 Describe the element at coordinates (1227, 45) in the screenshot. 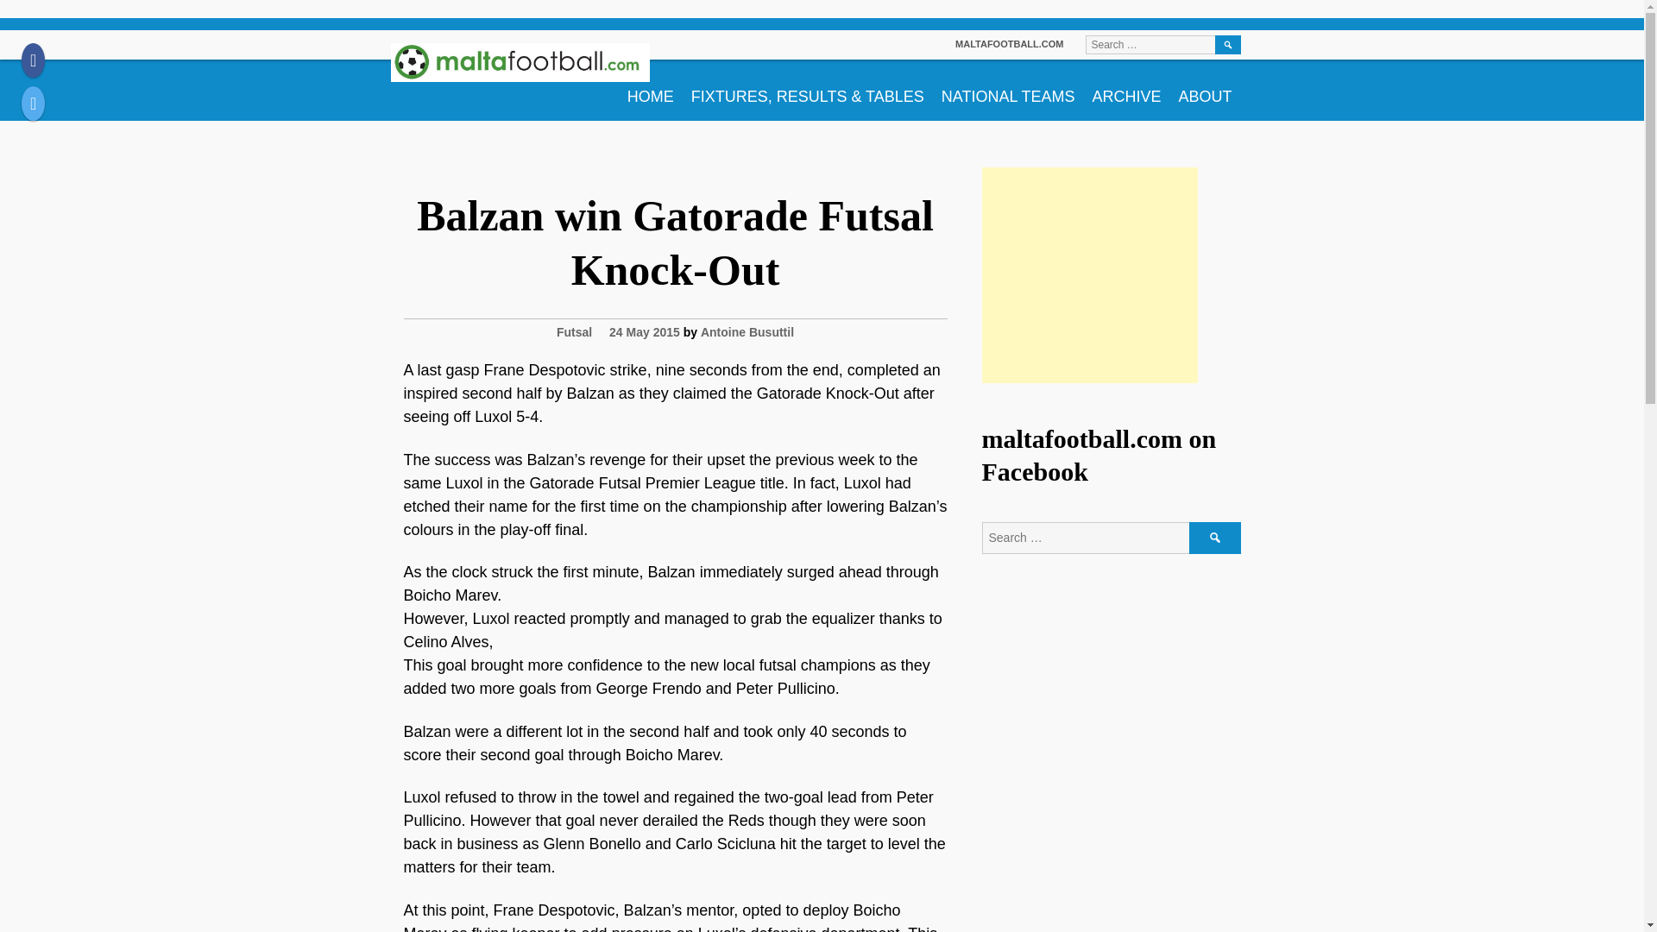

I see `Search` at that location.